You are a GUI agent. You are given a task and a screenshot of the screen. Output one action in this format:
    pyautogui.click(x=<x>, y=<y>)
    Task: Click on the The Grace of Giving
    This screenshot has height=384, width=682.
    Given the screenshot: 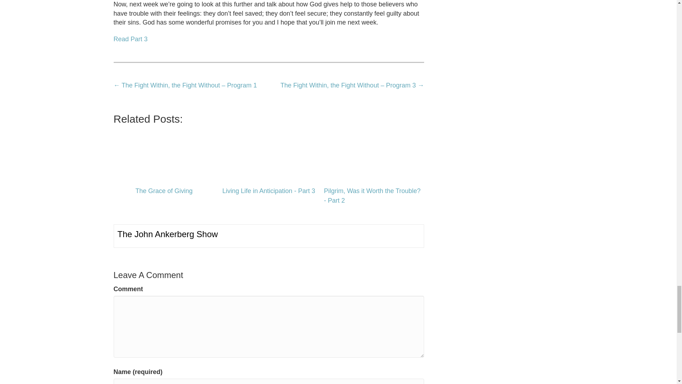 What is the action you would take?
    pyautogui.click(x=164, y=155)
    